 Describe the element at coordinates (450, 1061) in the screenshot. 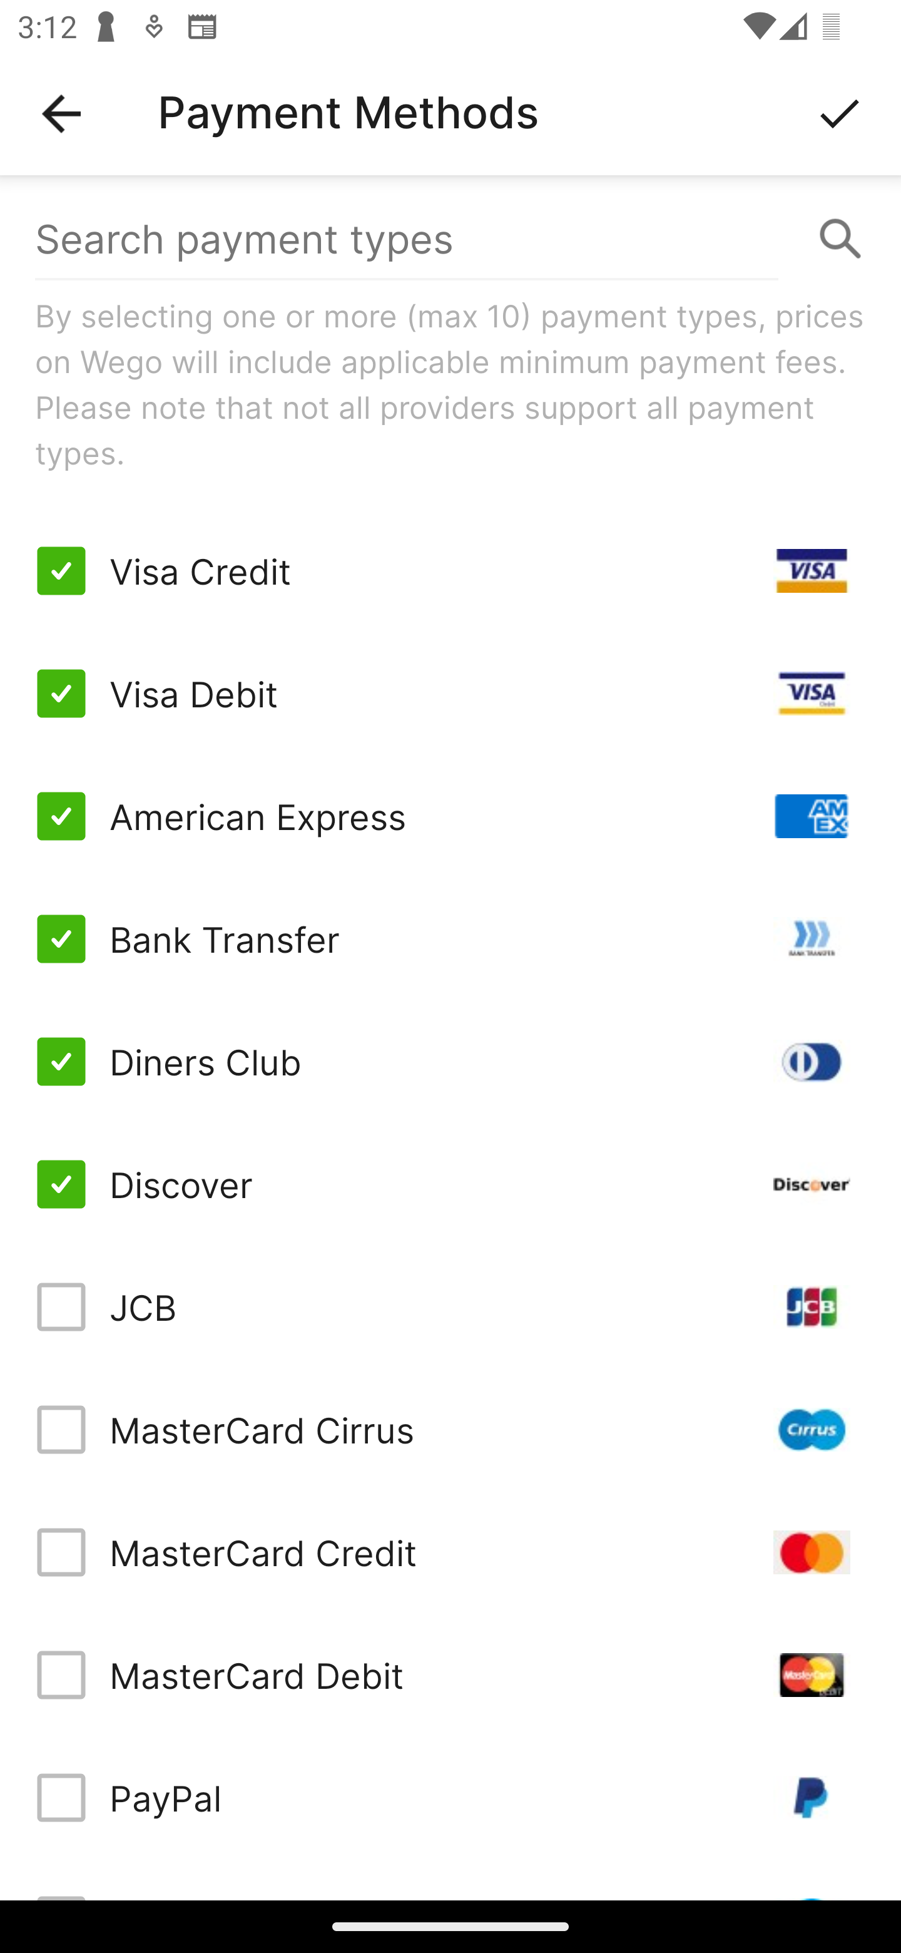

I see `Diners Club` at that location.